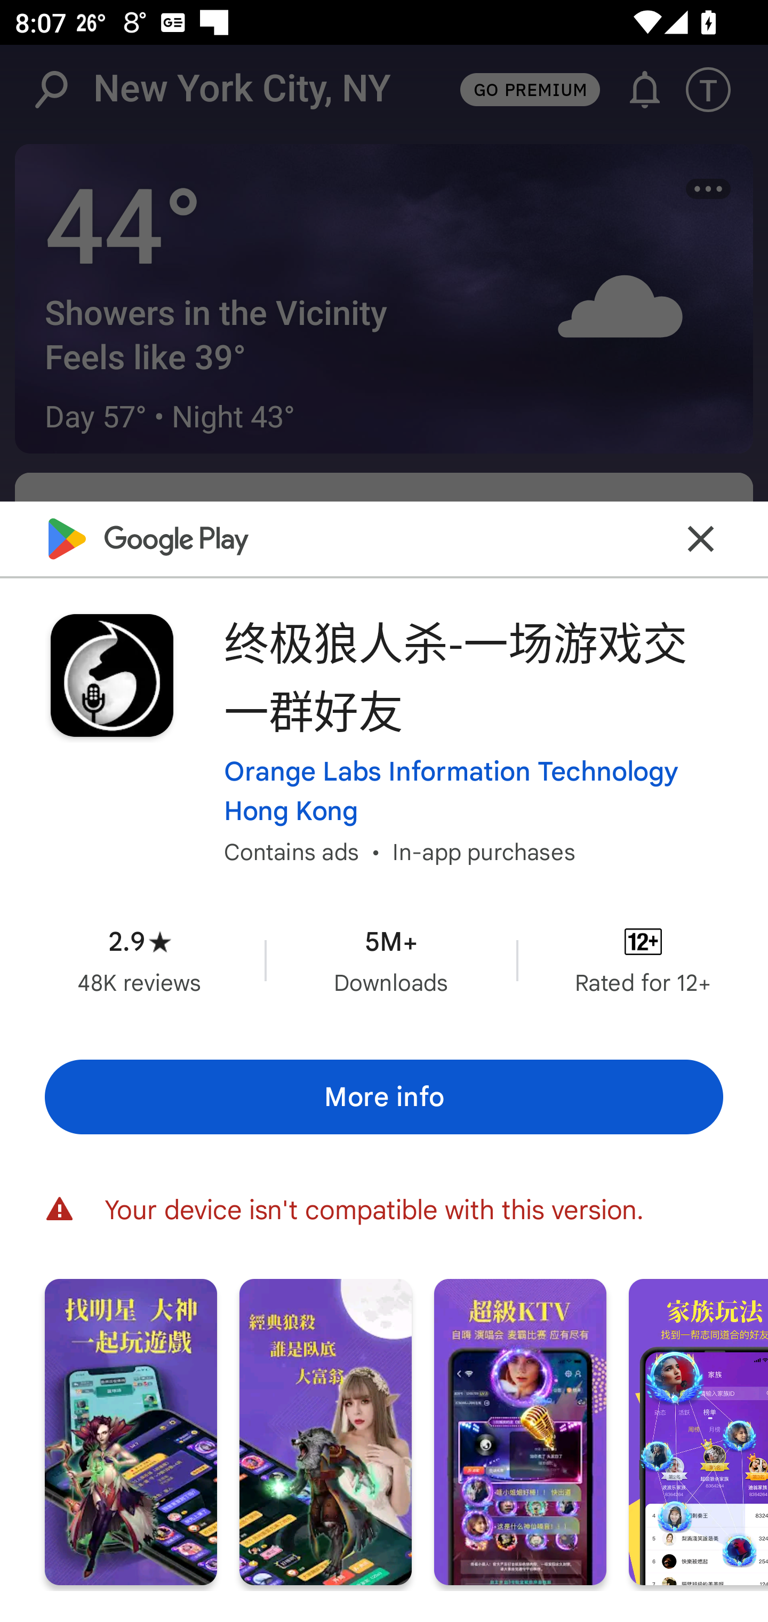 This screenshot has height=1622, width=768. What do you see at coordinates (384, 1096) in the screenshot?
I see `More info` at bounding box center [384, 1096].